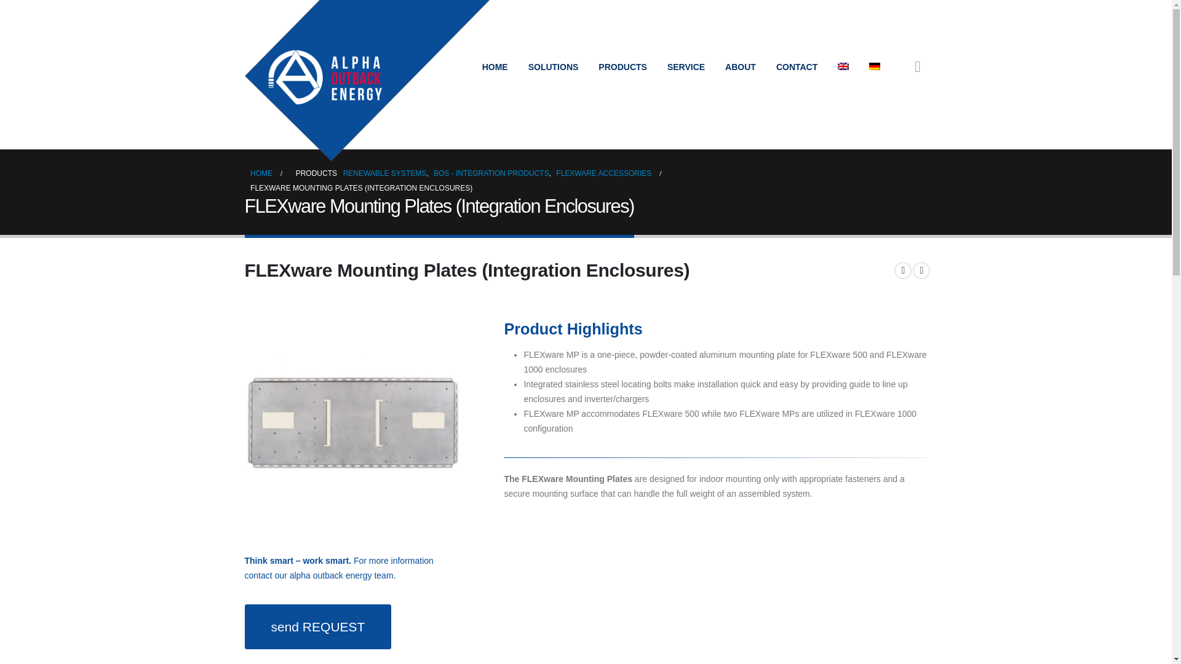 Image resolution: width=1181 pixels, height=664 pixels. What do you see at coordinates (368, 81) in the screenshot?
I see `Alpha and Outback Energy - USV, DC, Cabel-TV and Outdoor` at bounding box center [368, 81].